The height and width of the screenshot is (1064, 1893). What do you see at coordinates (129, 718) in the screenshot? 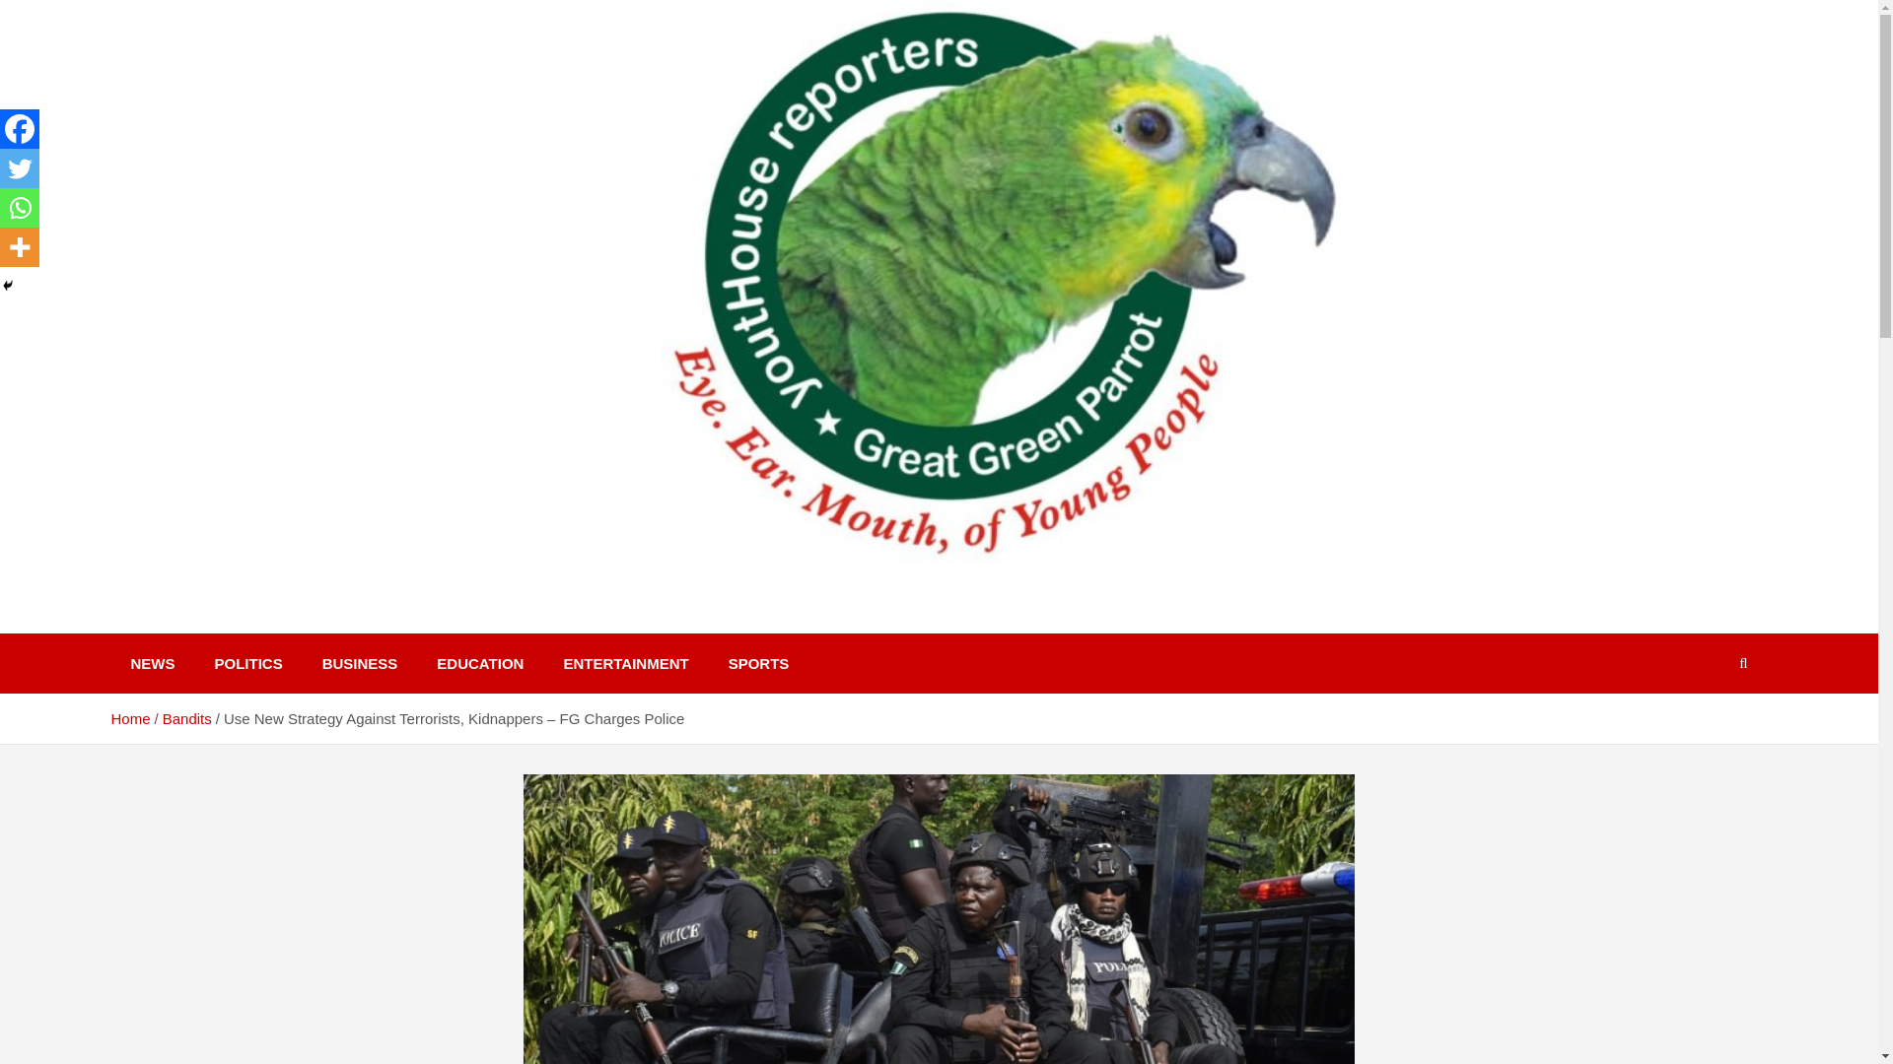
I see `Home` at bounding box center [129, 718].